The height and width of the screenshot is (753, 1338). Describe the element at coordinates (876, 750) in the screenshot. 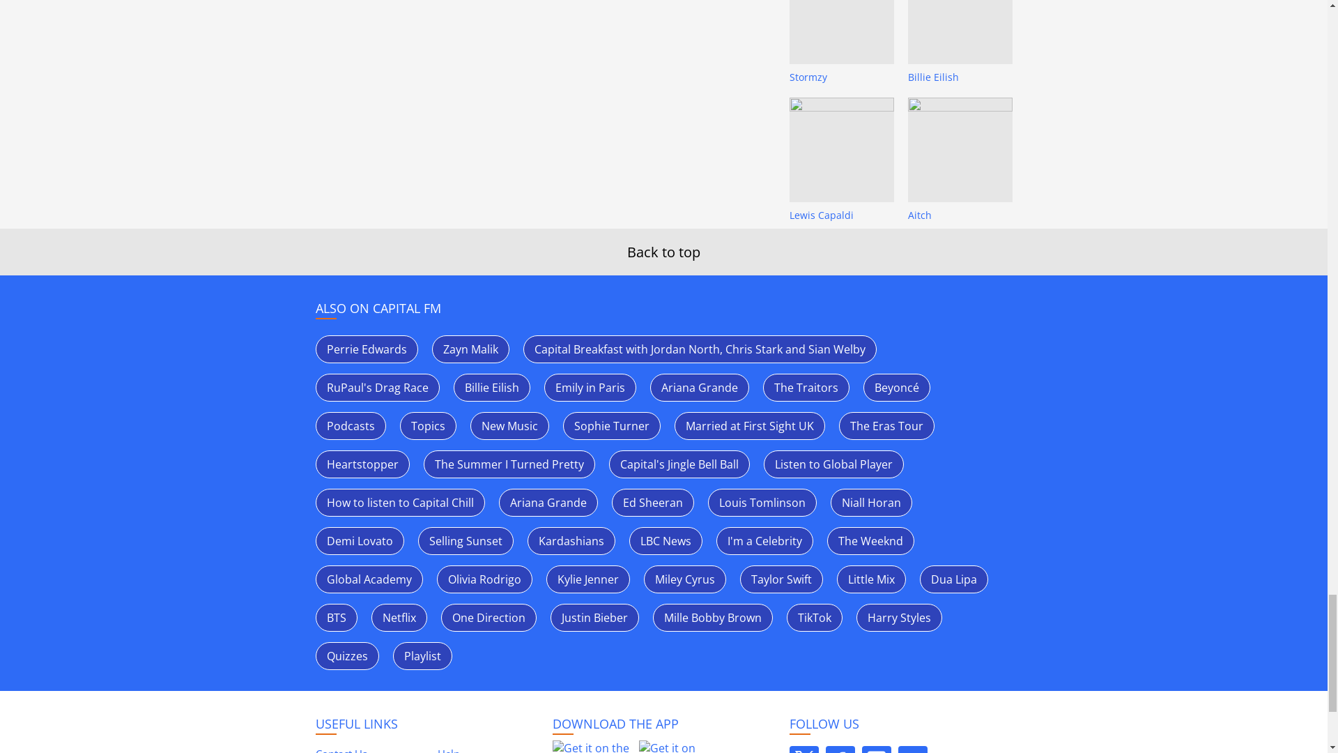

I see `Follow Capital on Instagram` at that location.